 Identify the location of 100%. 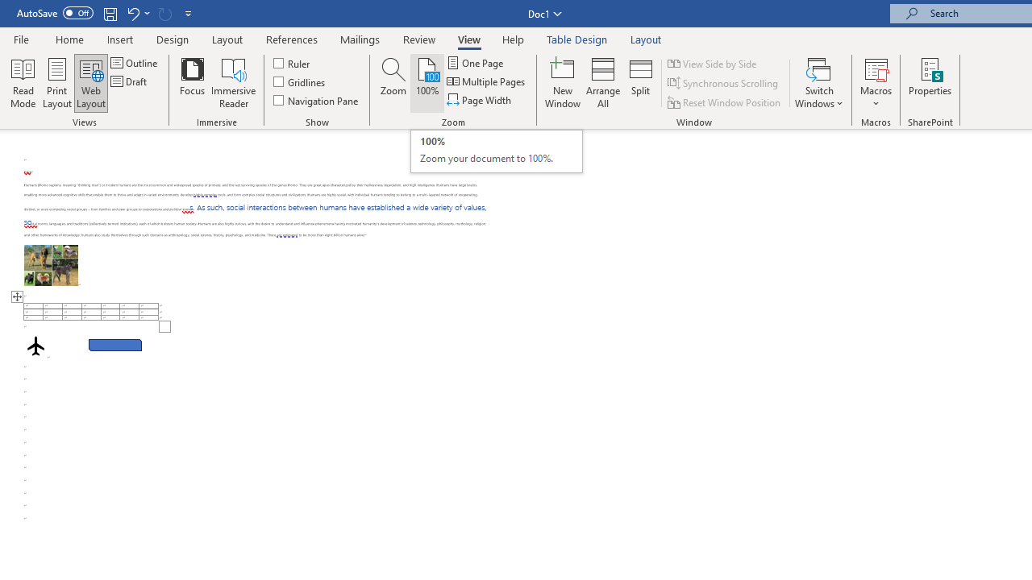
(427, 82).